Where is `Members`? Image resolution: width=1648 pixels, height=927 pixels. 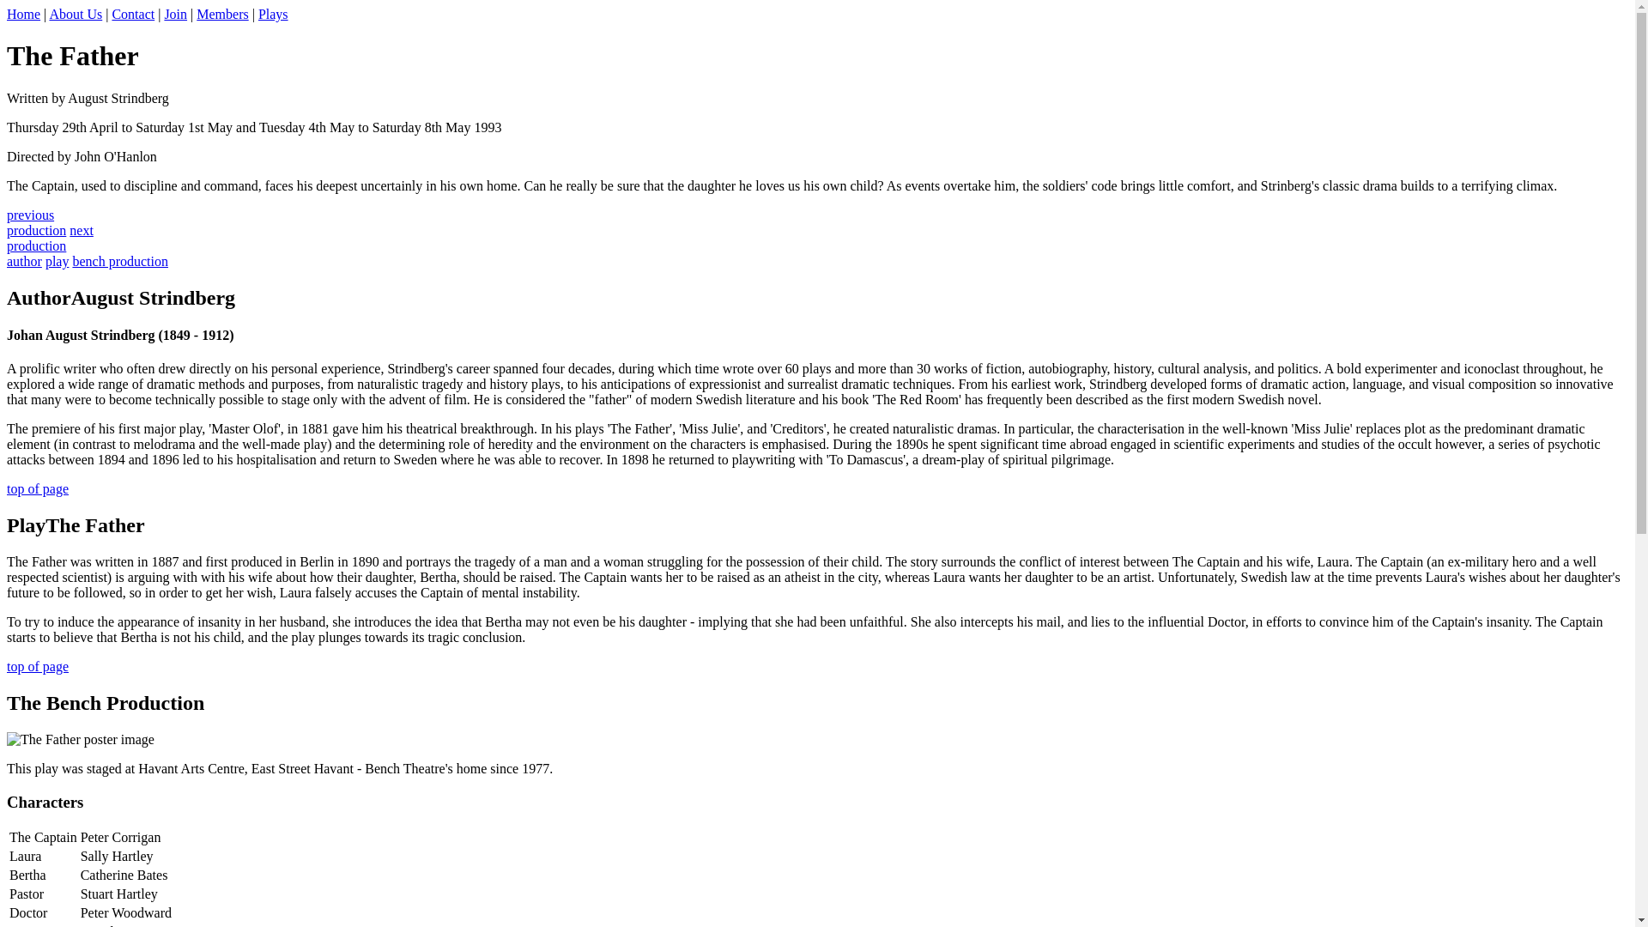
Members is located at coordinates (22, 14).